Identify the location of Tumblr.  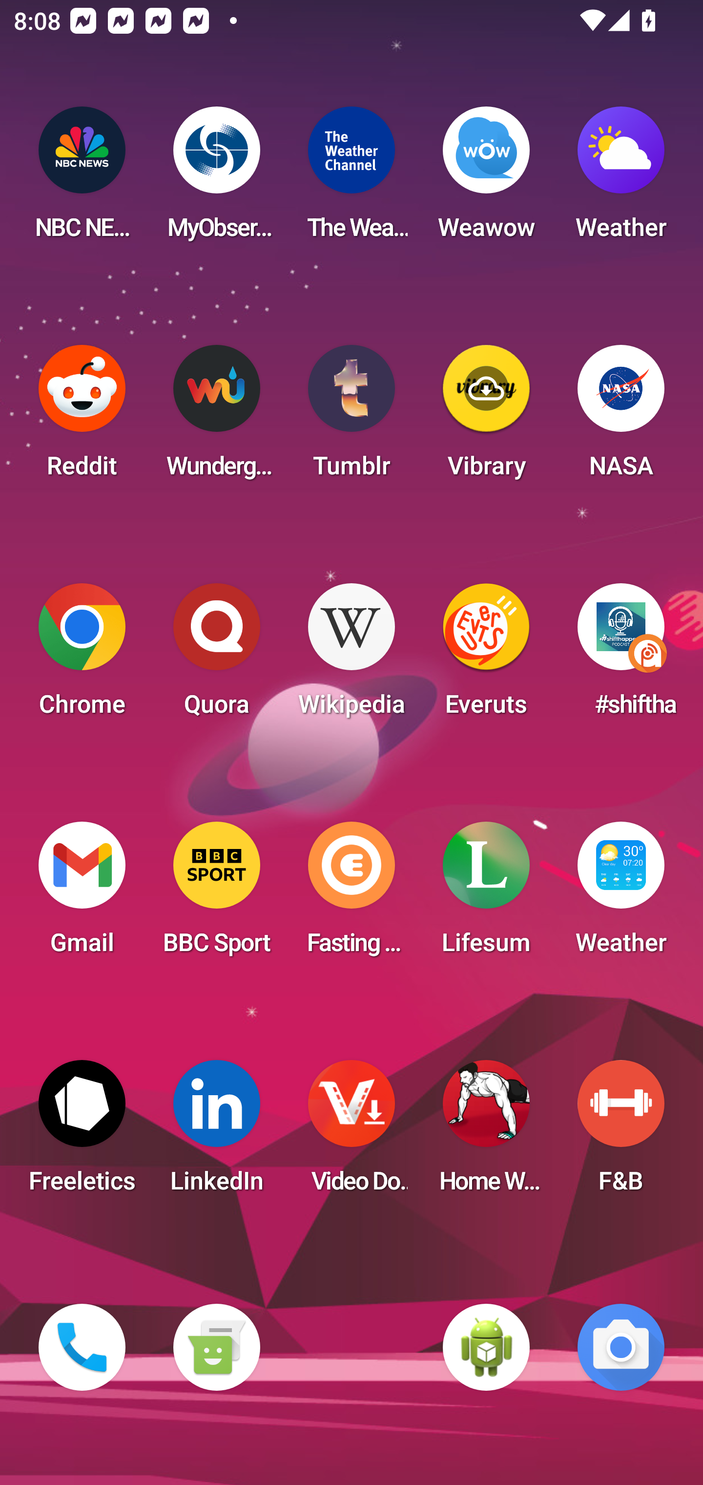
(351, 417).